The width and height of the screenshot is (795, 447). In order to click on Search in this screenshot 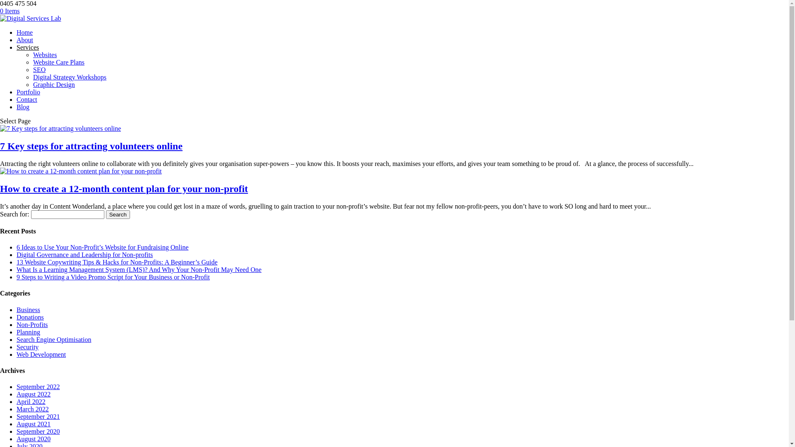, I will do `click(118, 214)`.